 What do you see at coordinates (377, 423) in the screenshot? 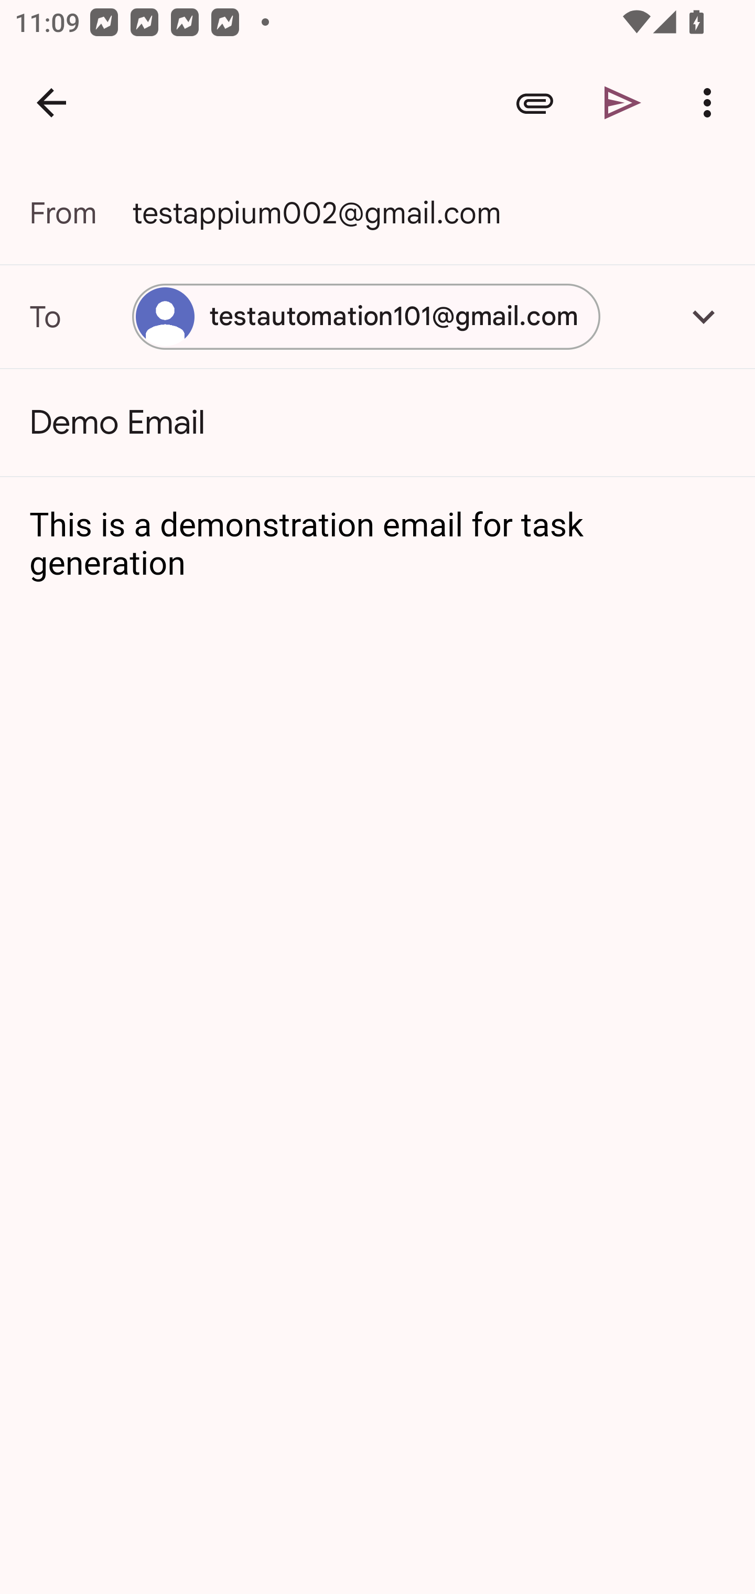
I see `Demo Email` at bounding box center [377, 423].